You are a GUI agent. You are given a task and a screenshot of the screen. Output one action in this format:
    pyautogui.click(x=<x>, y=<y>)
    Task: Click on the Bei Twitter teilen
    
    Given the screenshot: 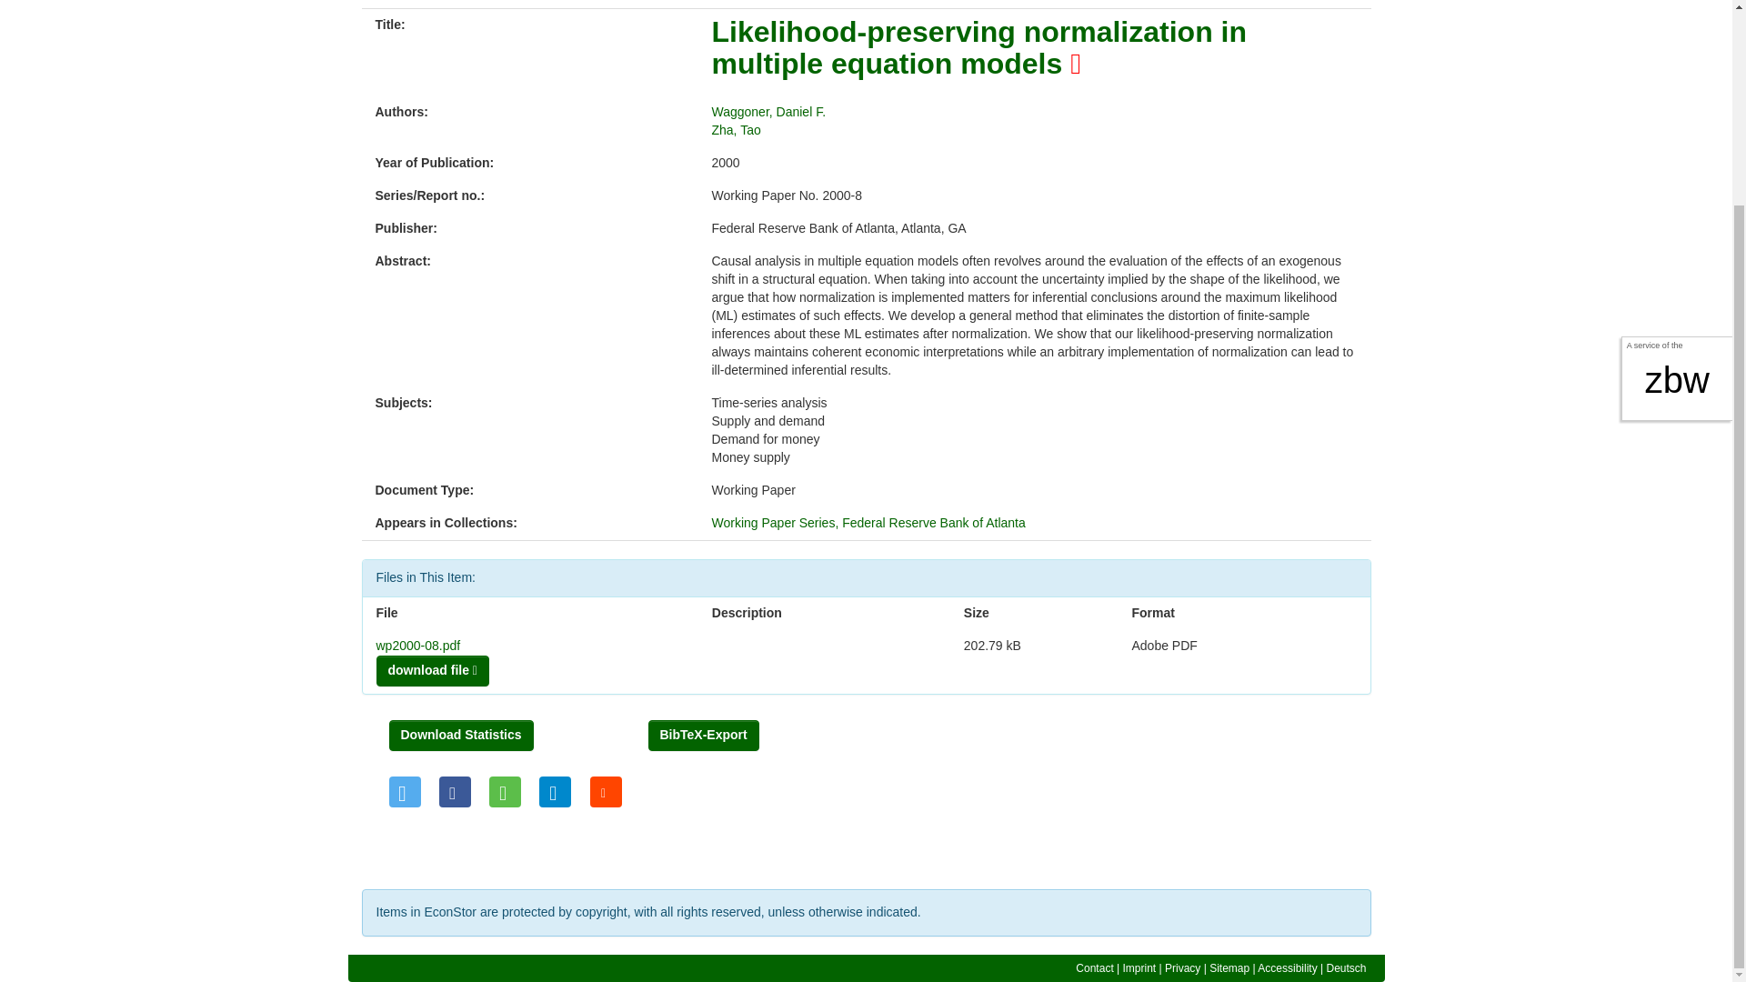 What is the action you would take?
    pyautogui.click(x=405, y=791)
    